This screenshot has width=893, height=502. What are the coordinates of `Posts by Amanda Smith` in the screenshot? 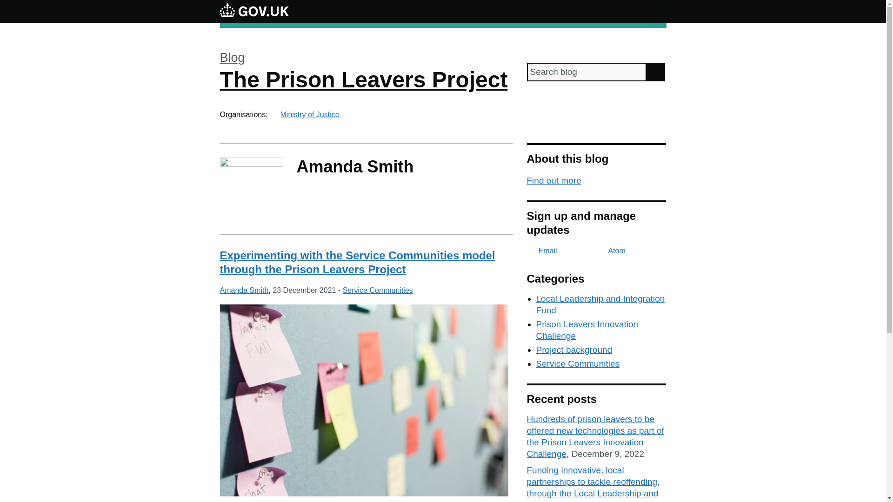 It's located at (244, 290).